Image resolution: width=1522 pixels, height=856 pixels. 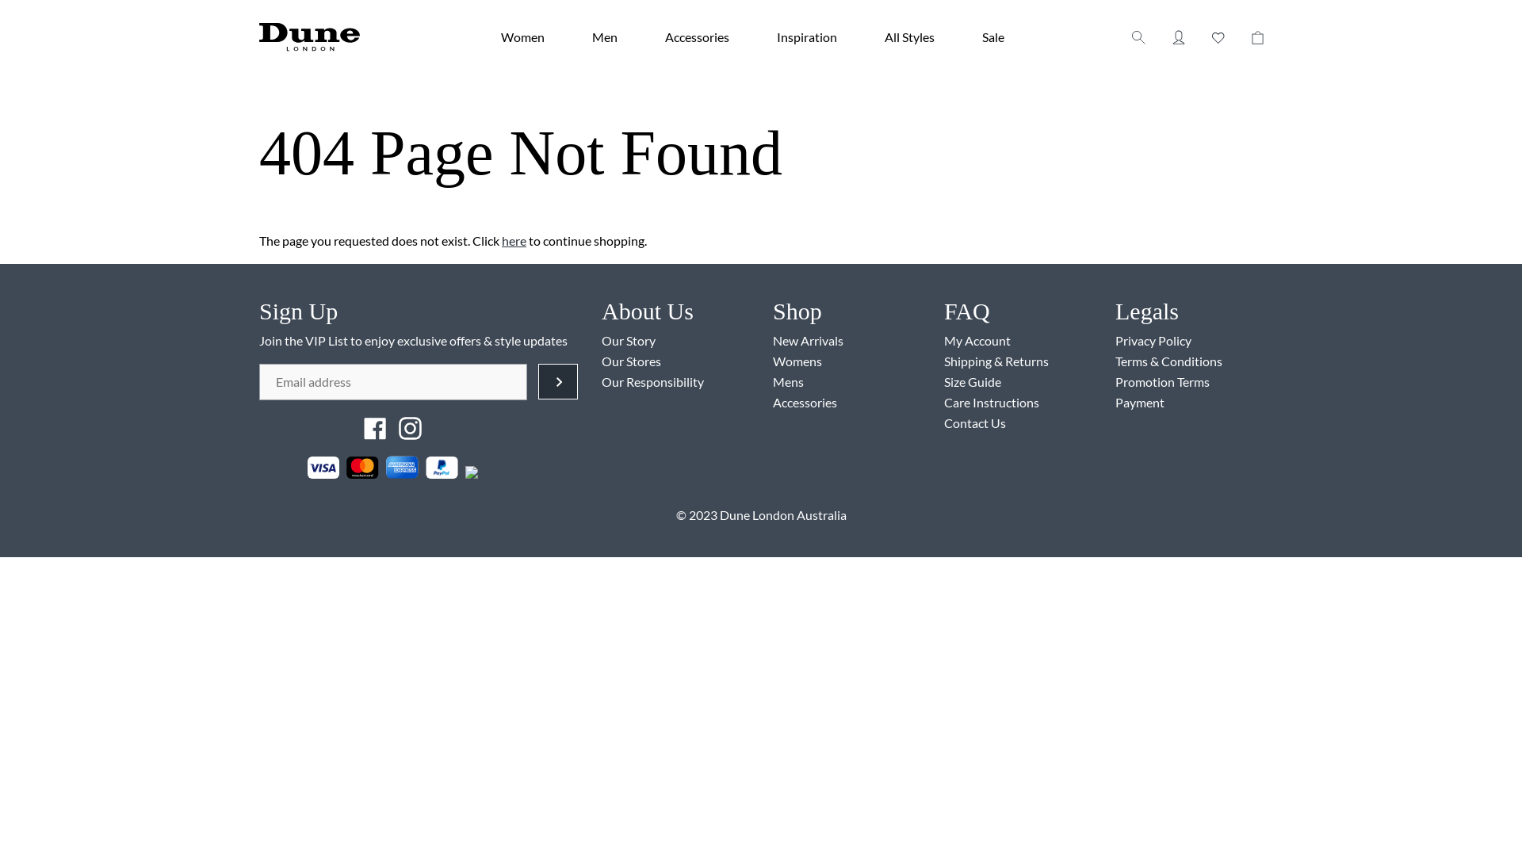 I want to click on Our Responsibility, so click(x=653, y=382).